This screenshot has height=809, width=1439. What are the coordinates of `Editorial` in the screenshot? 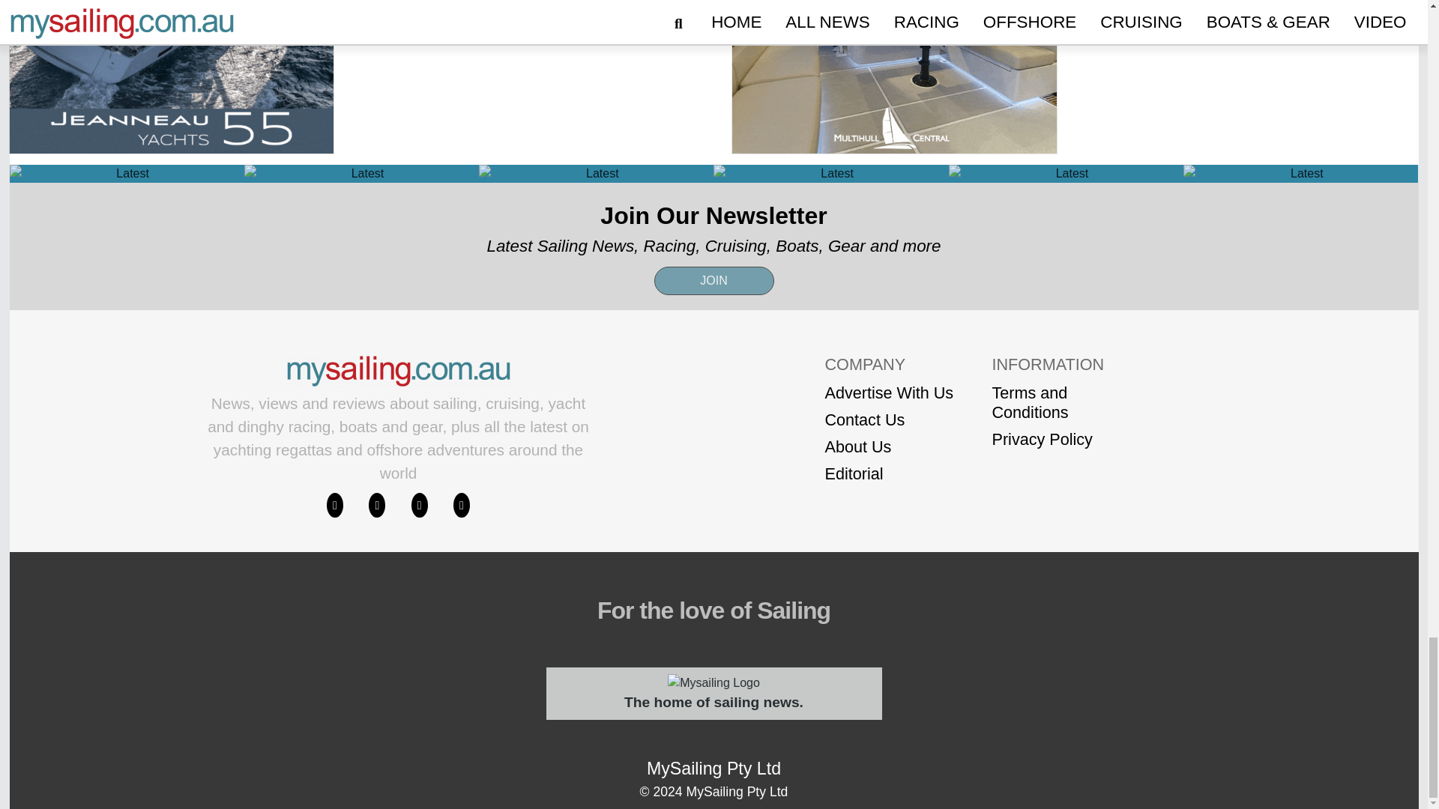 It's located at (889, 473).